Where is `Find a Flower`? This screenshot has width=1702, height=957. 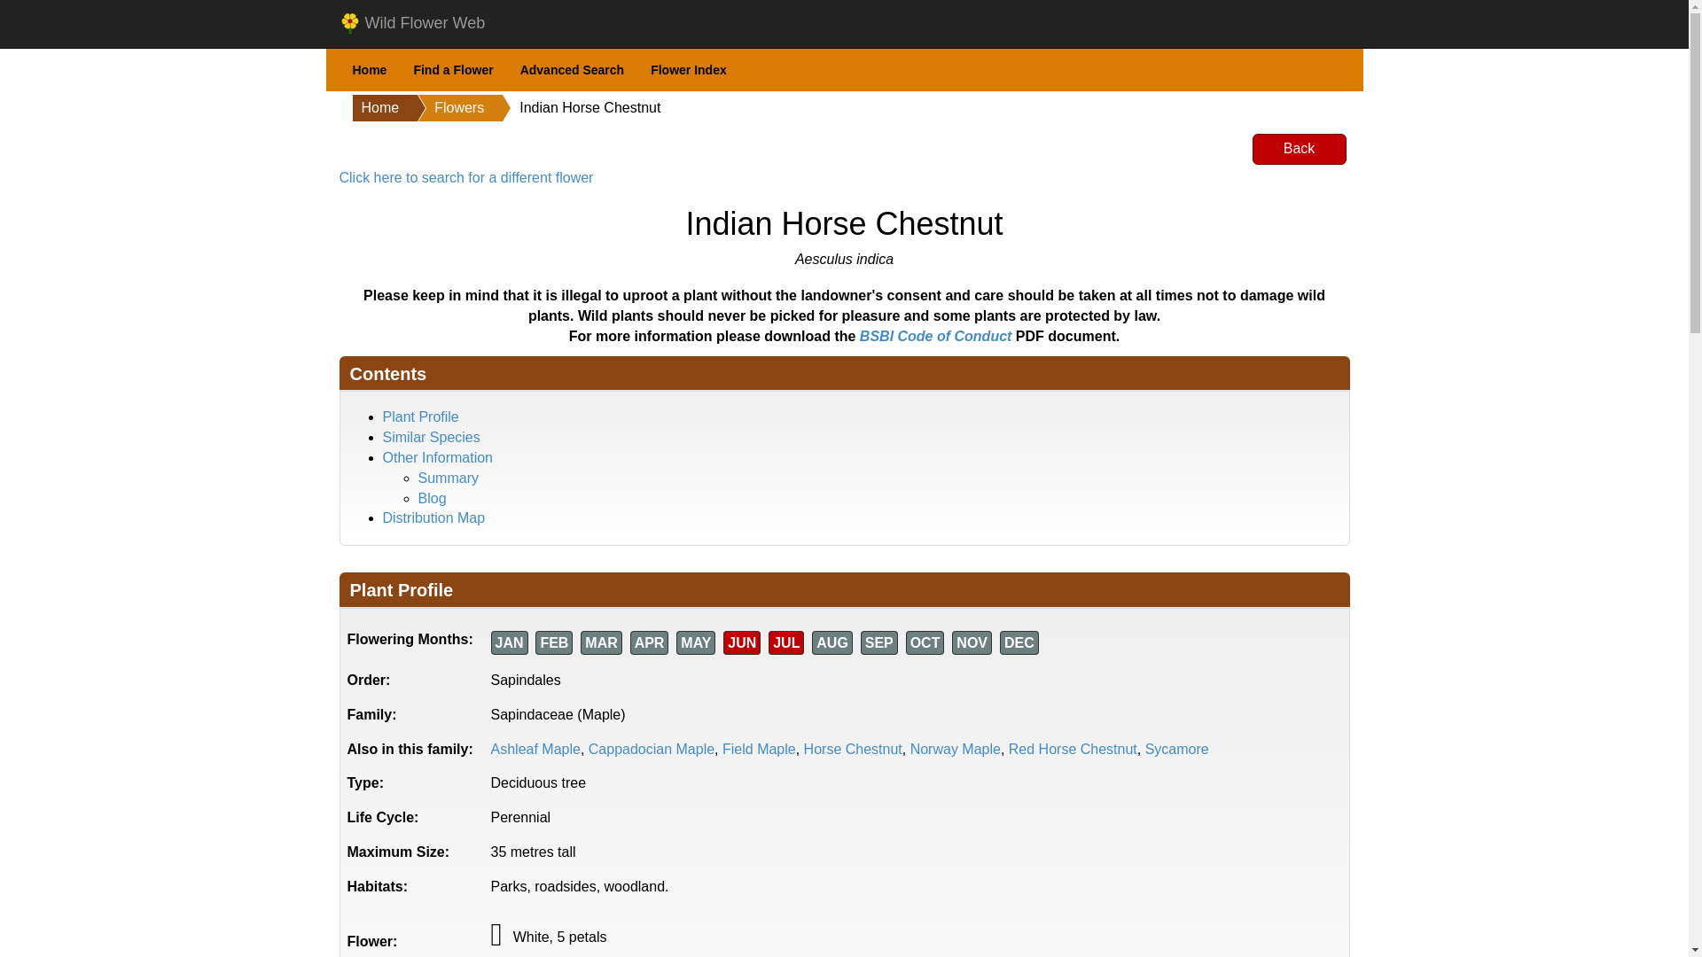
Find a Flower is located at coordinates (452, 70).